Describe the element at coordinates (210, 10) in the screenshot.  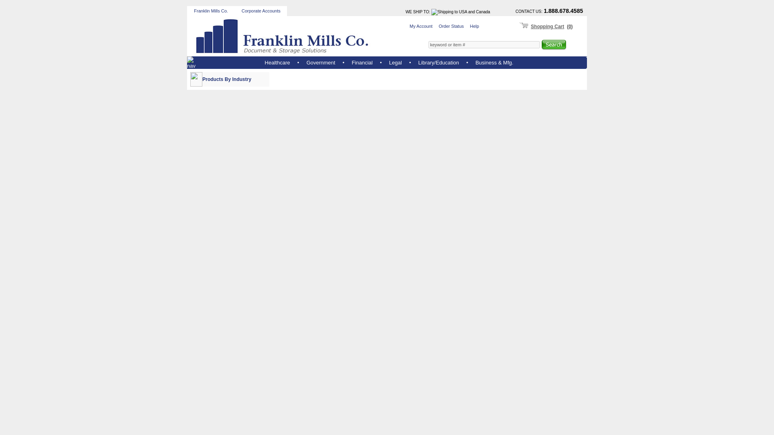
I see `Franklin Mills Co.` at that location.